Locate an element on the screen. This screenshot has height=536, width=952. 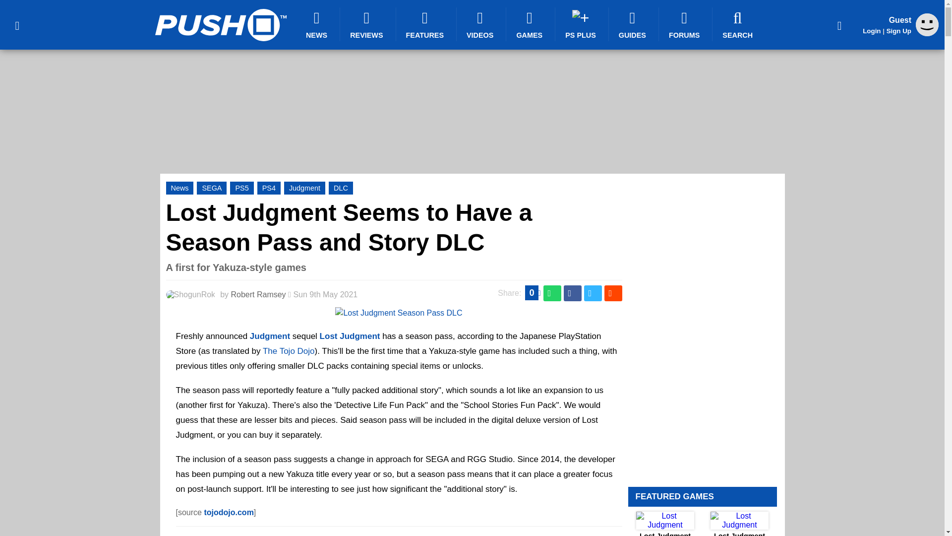
Guest is located at coordinates (927, 33).